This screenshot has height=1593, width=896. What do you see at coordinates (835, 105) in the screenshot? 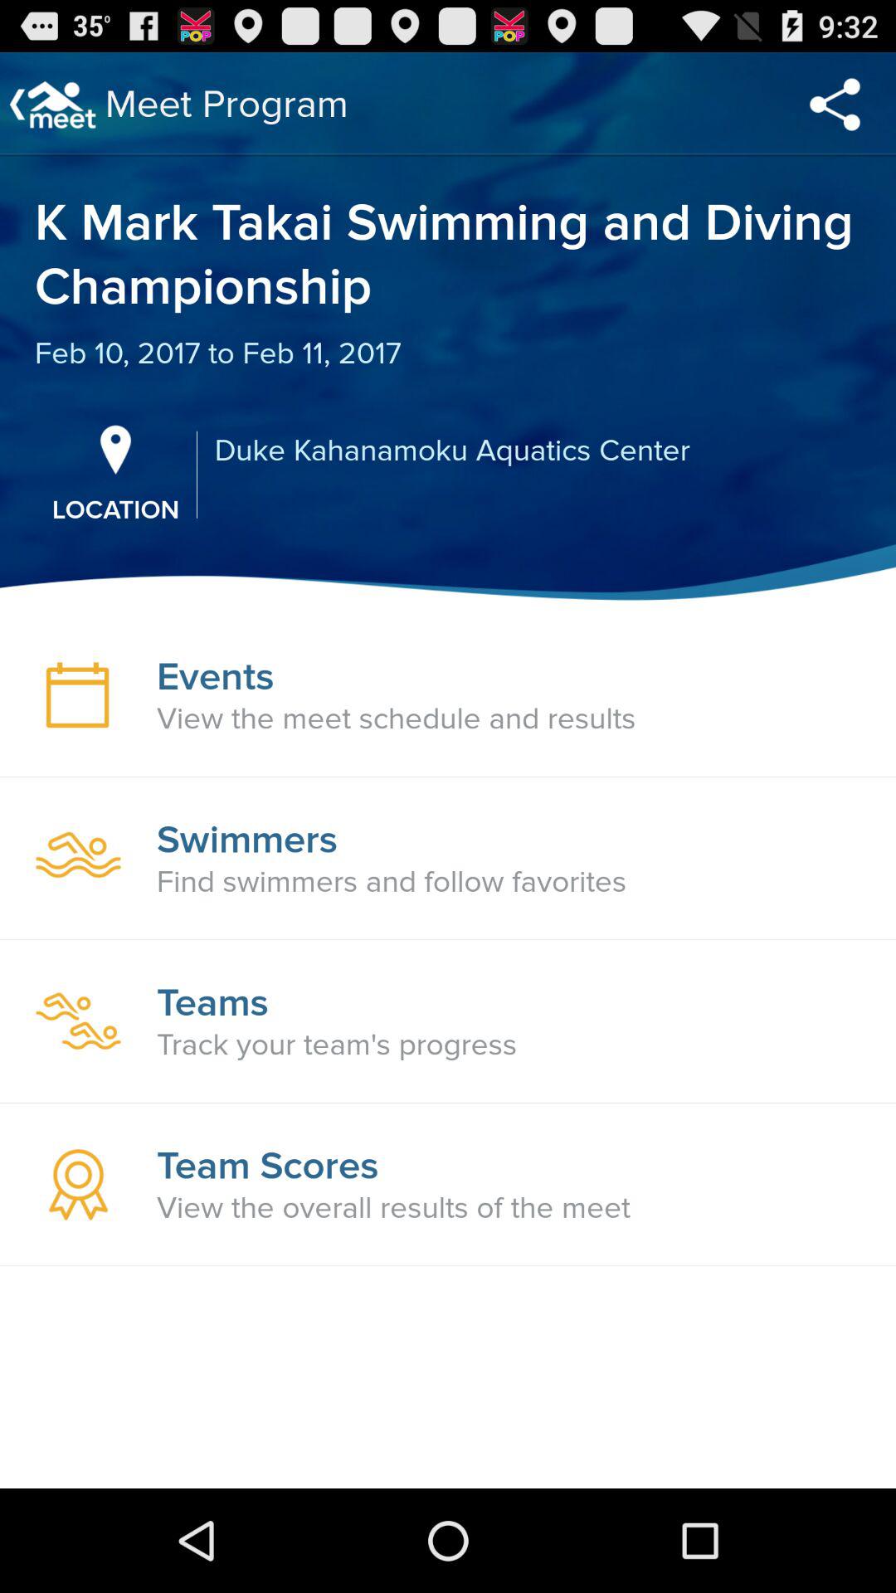
I see `turn off app to the right of the meet program app` at bounding box center [835, 105].